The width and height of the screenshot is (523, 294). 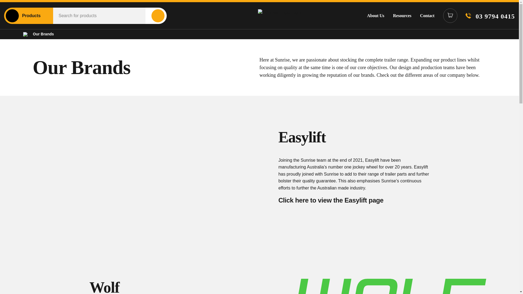 I want to click on Wolf Text Green, so click(x=392, y=286).